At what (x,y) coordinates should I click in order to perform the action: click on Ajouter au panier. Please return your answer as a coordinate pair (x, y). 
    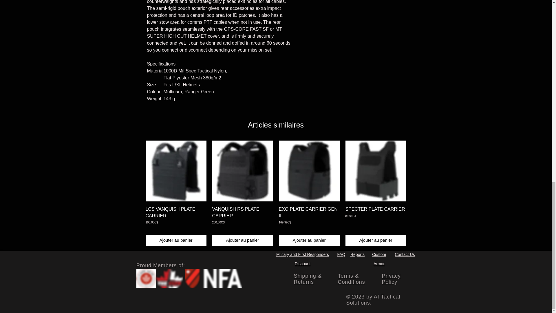
    Looking at the image, I should click on (175, 240).